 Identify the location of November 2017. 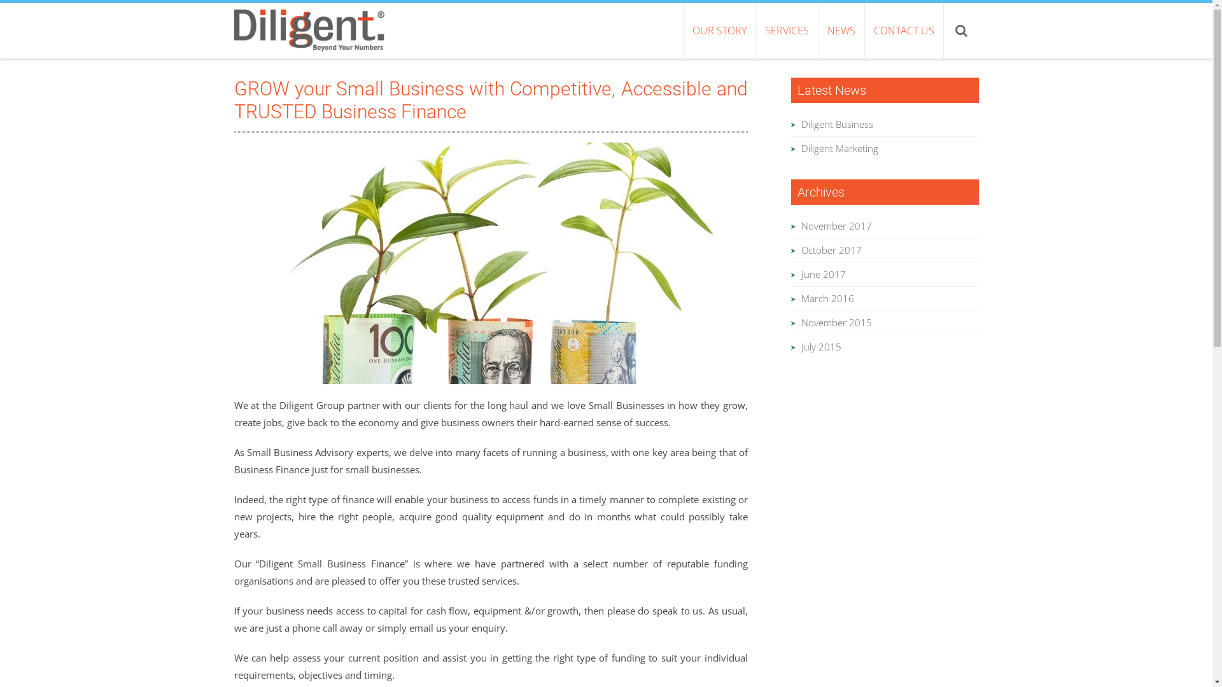
(836, 226).